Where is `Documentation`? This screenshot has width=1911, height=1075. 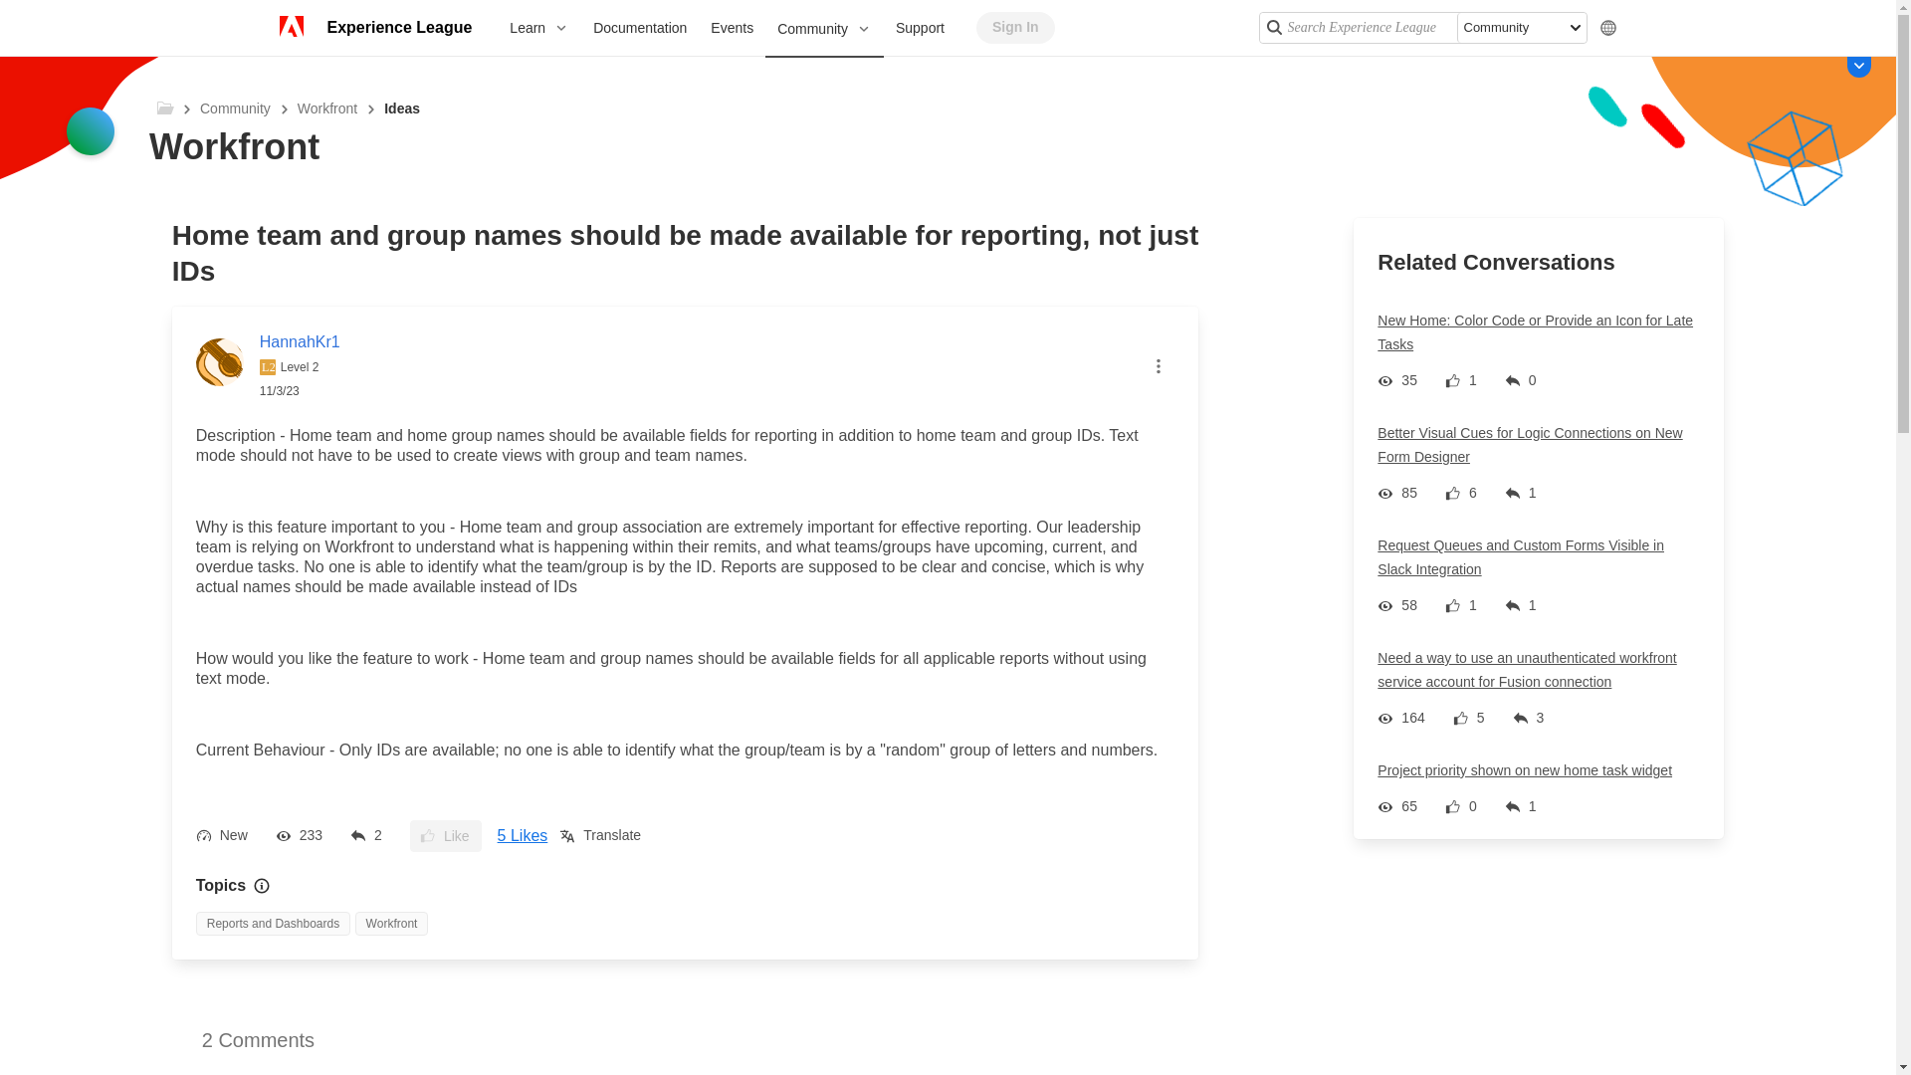 Documentation is located at coordinates (639, 28).